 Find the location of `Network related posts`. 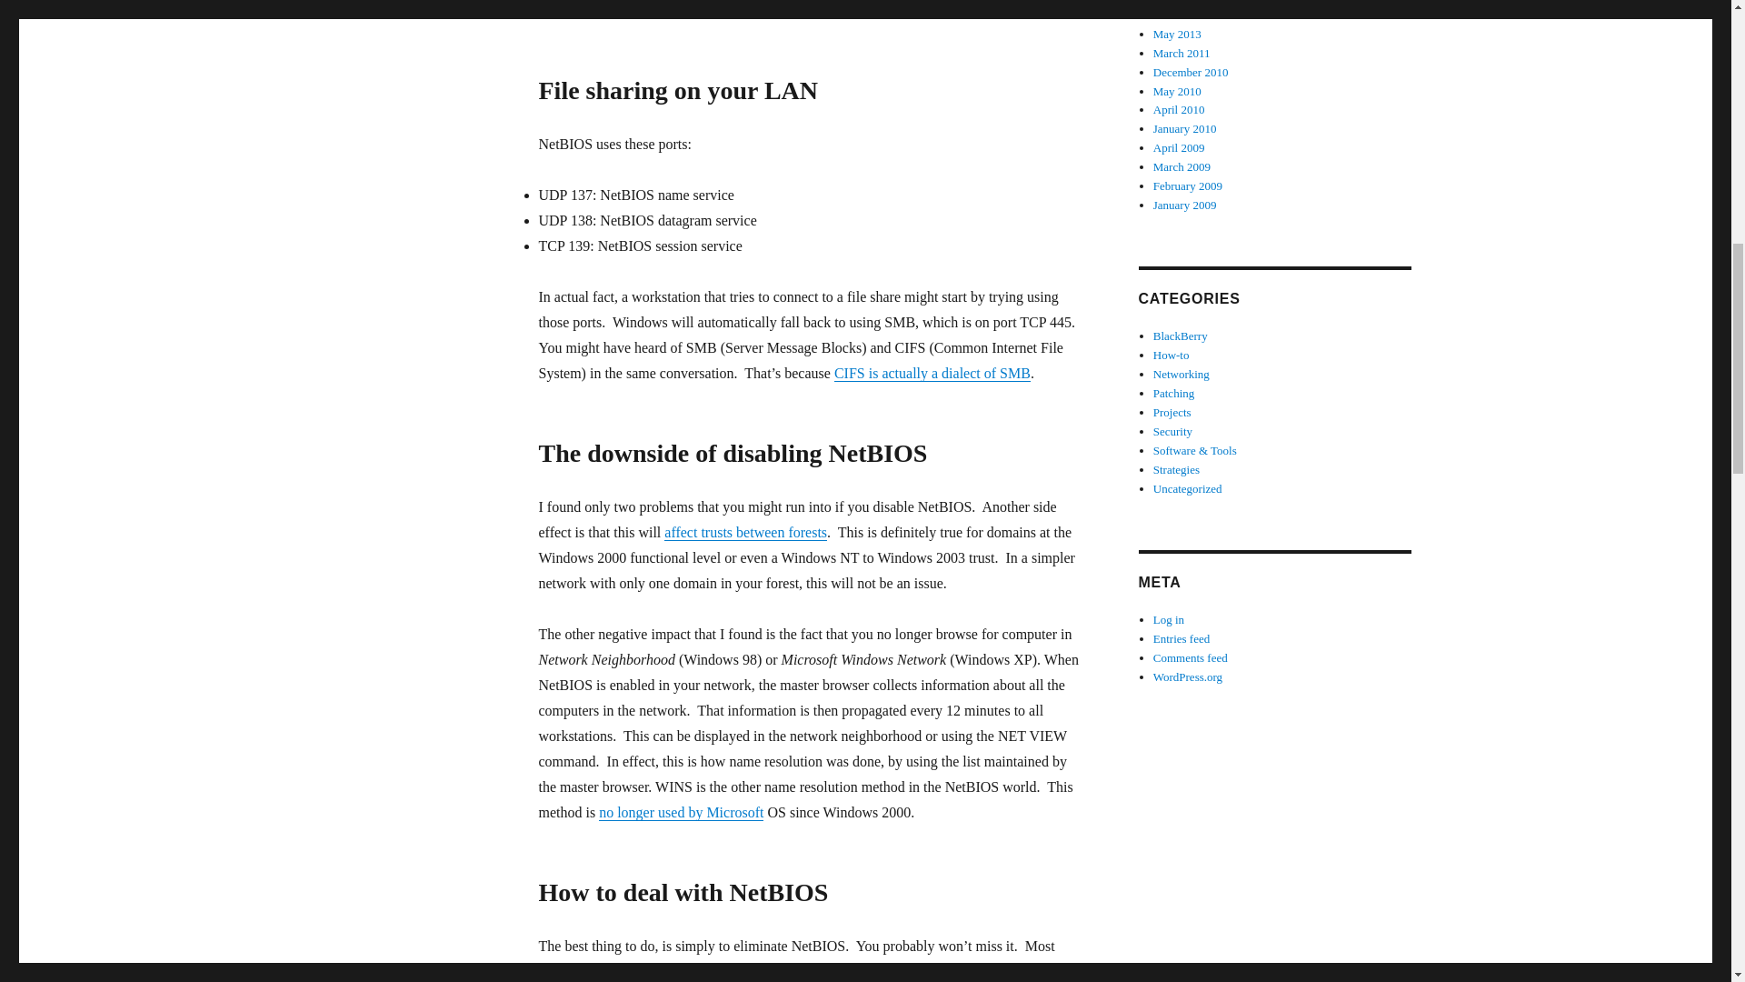

Network related posts is located at coordinates (1182, 374).